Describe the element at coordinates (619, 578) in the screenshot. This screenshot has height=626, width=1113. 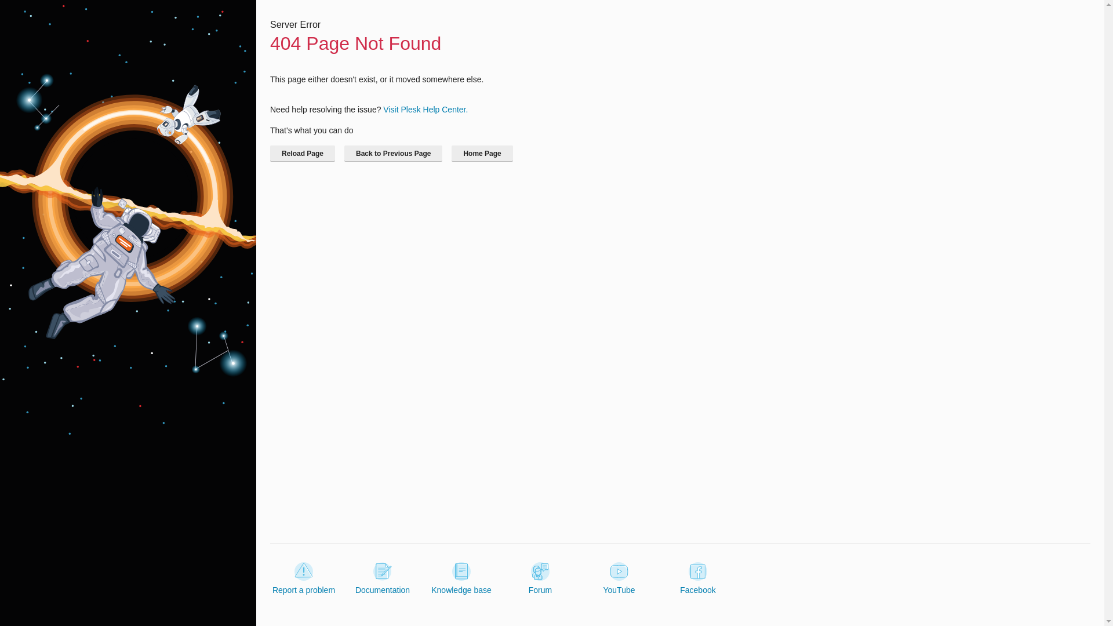
I see `YouTube` at that location.